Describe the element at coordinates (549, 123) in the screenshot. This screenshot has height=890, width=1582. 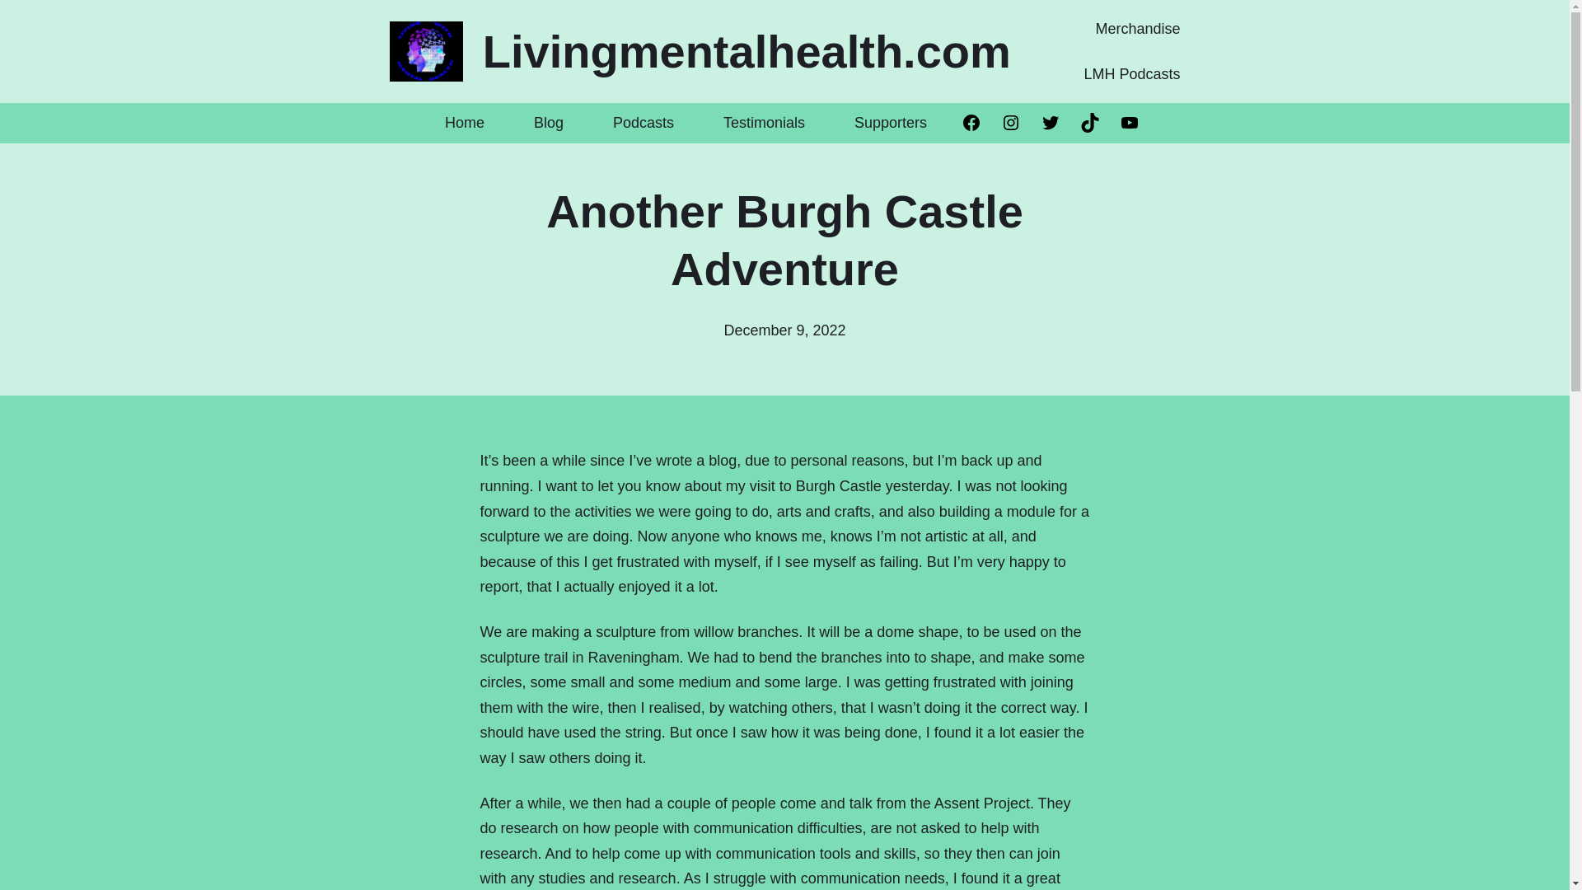
I see `Blog` at that location.